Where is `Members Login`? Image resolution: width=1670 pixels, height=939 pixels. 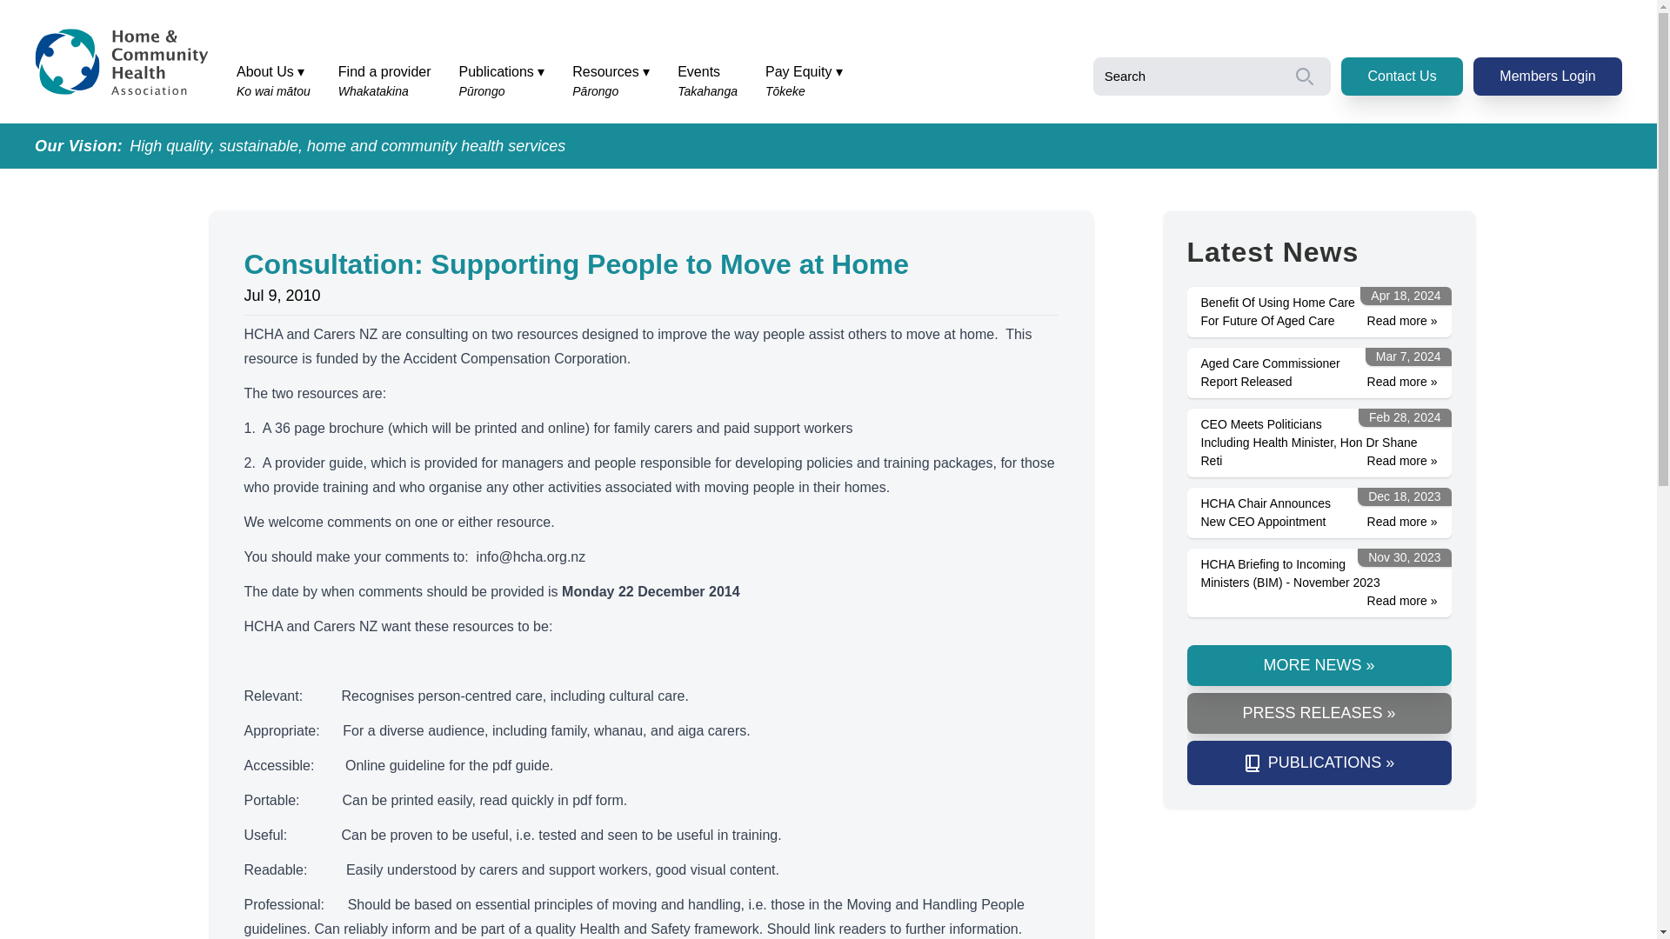 Members Login is located at coordinates (1546, 77).